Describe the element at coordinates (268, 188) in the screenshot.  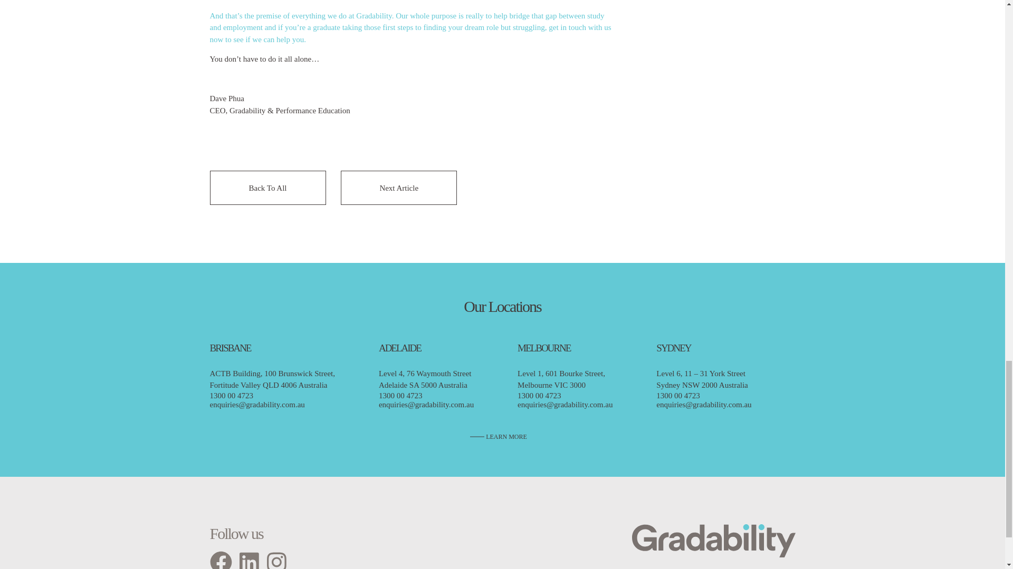
I see `Back To All` at that location.